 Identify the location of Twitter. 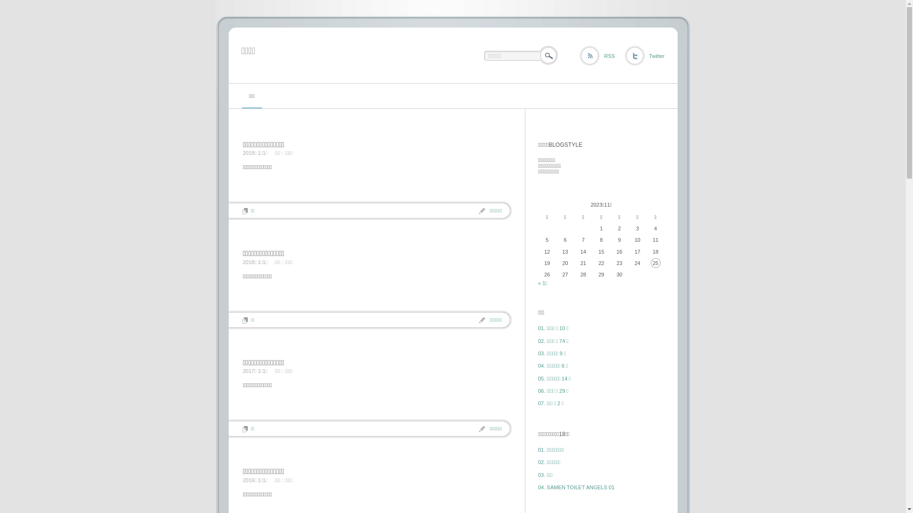
(644, 56).